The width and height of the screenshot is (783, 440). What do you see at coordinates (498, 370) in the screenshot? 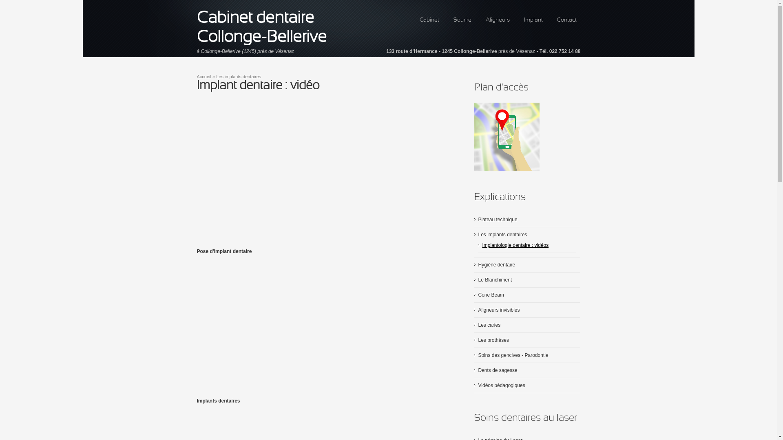
I see `Dents de sagesse` at bounding box center [498, 370].